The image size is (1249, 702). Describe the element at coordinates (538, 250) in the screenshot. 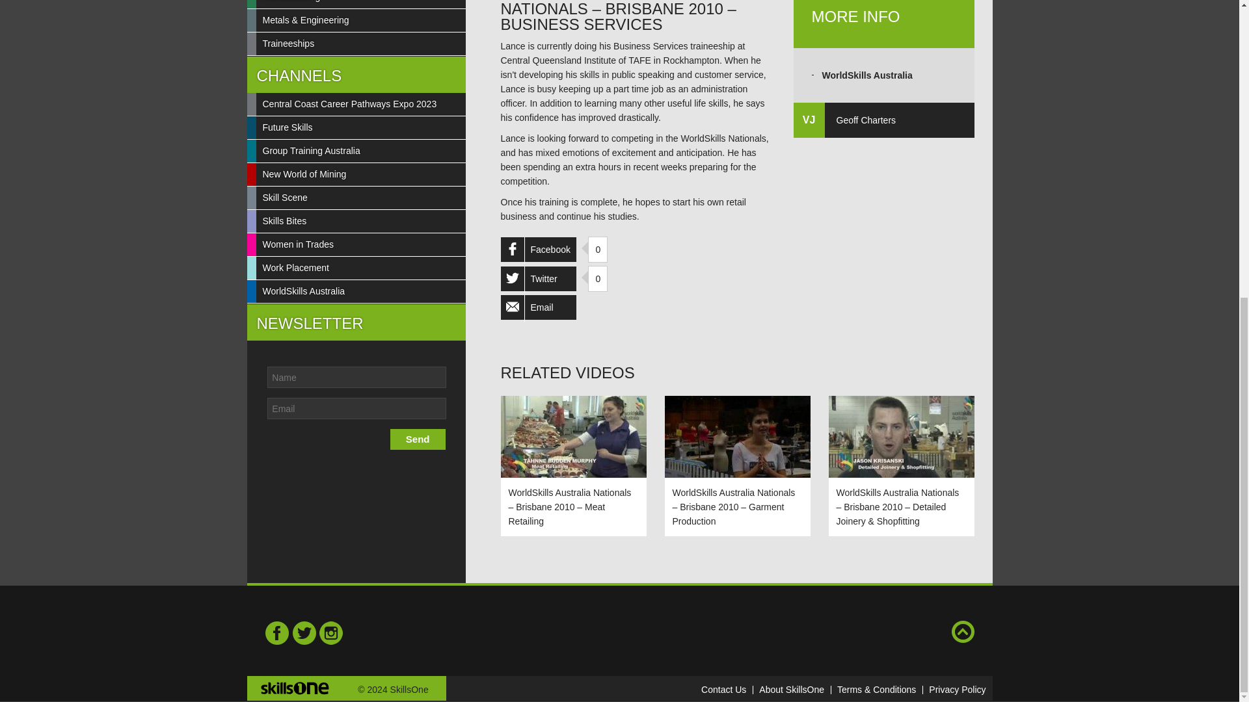

I see `Facebook` at that location.